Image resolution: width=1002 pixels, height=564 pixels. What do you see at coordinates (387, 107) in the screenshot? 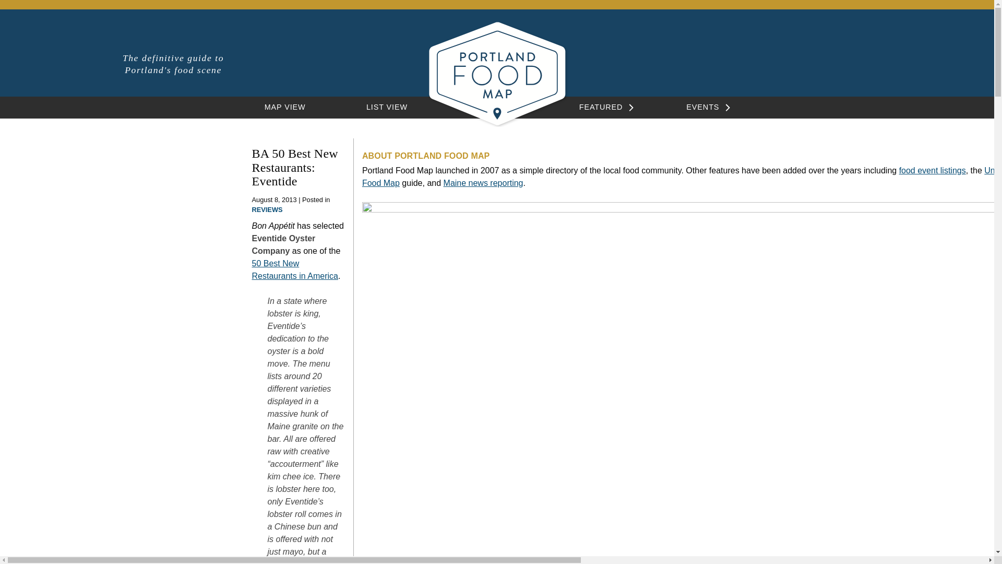
I see `LIST VIEW` at bounding box center [387, 107].